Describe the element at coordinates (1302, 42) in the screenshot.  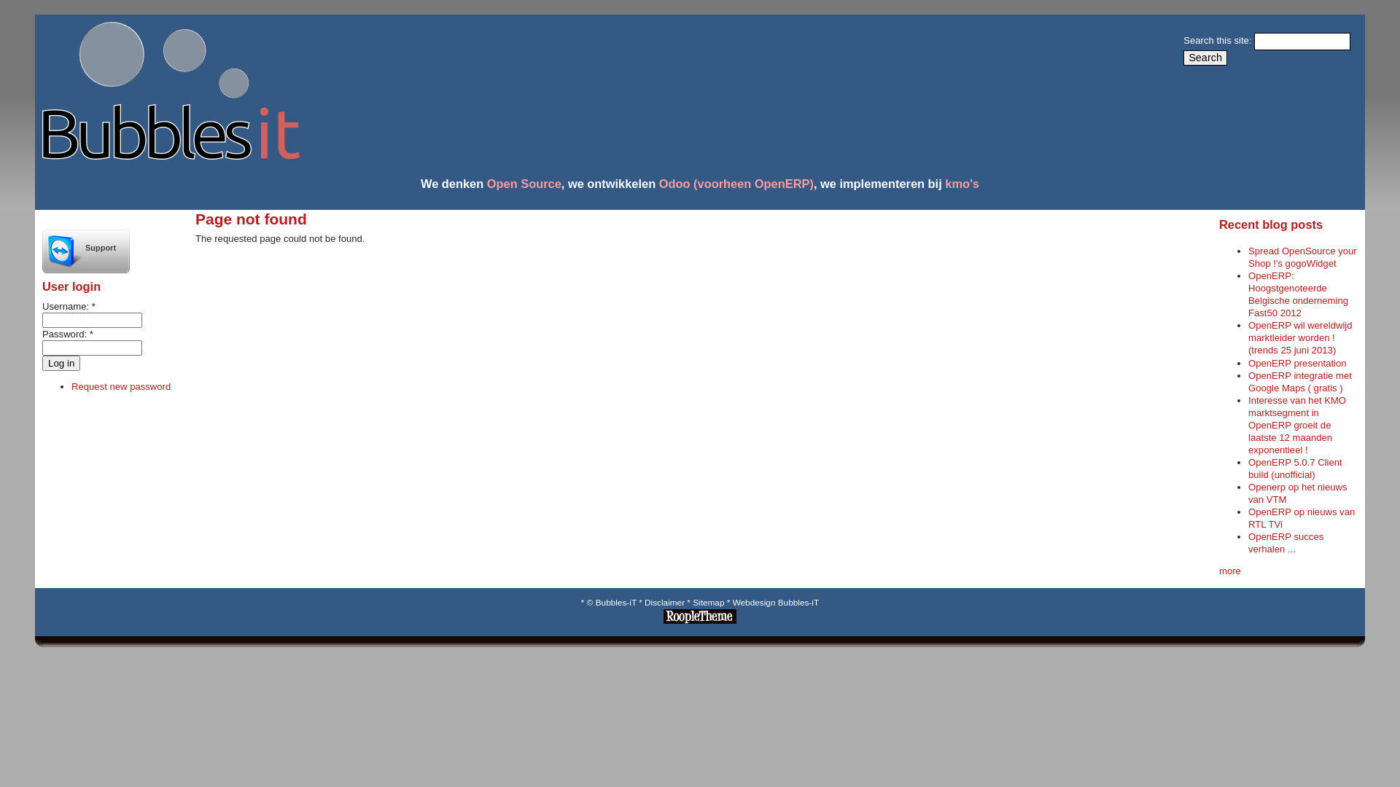
I see `Enter the terms you wish to search for.` at that location.